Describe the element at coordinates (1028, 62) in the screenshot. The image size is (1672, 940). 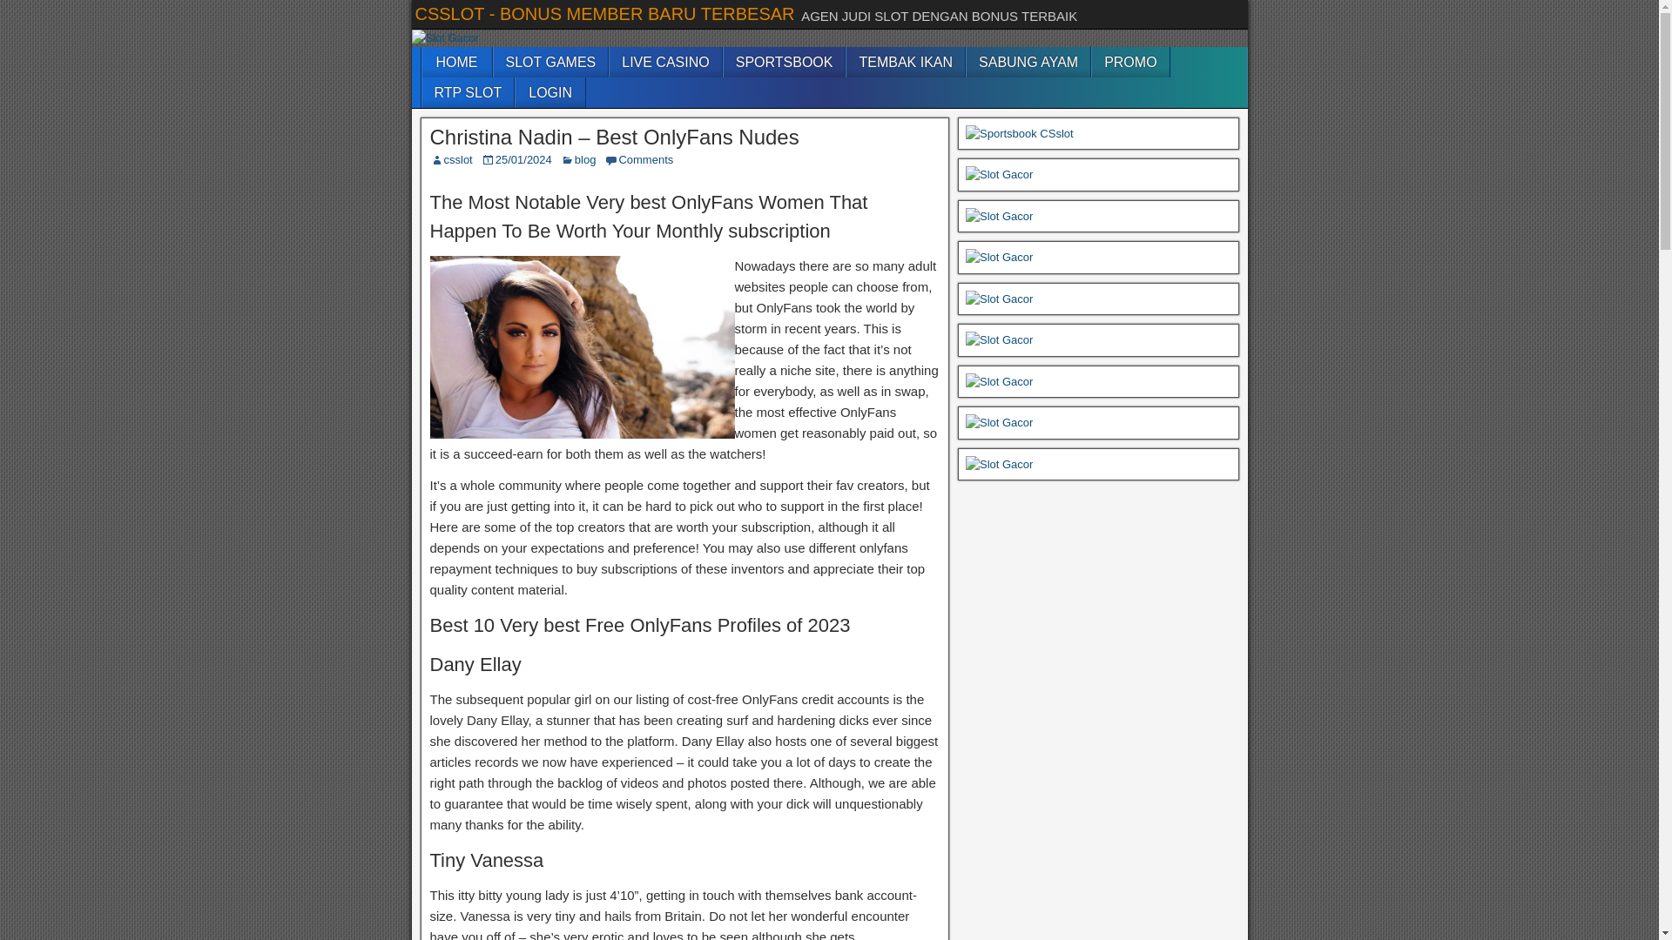
I see `SABUNG AYAM` at that location.